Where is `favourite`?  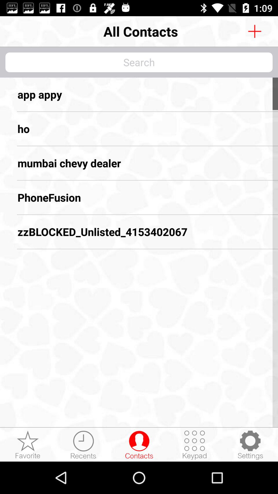 favourite is located at coordinates (28, 445).